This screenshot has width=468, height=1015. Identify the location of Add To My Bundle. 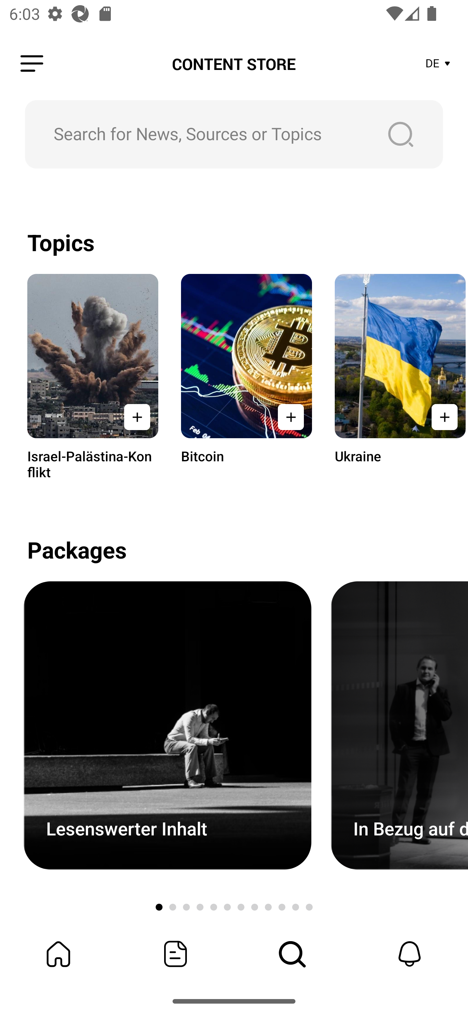
(291, 417).